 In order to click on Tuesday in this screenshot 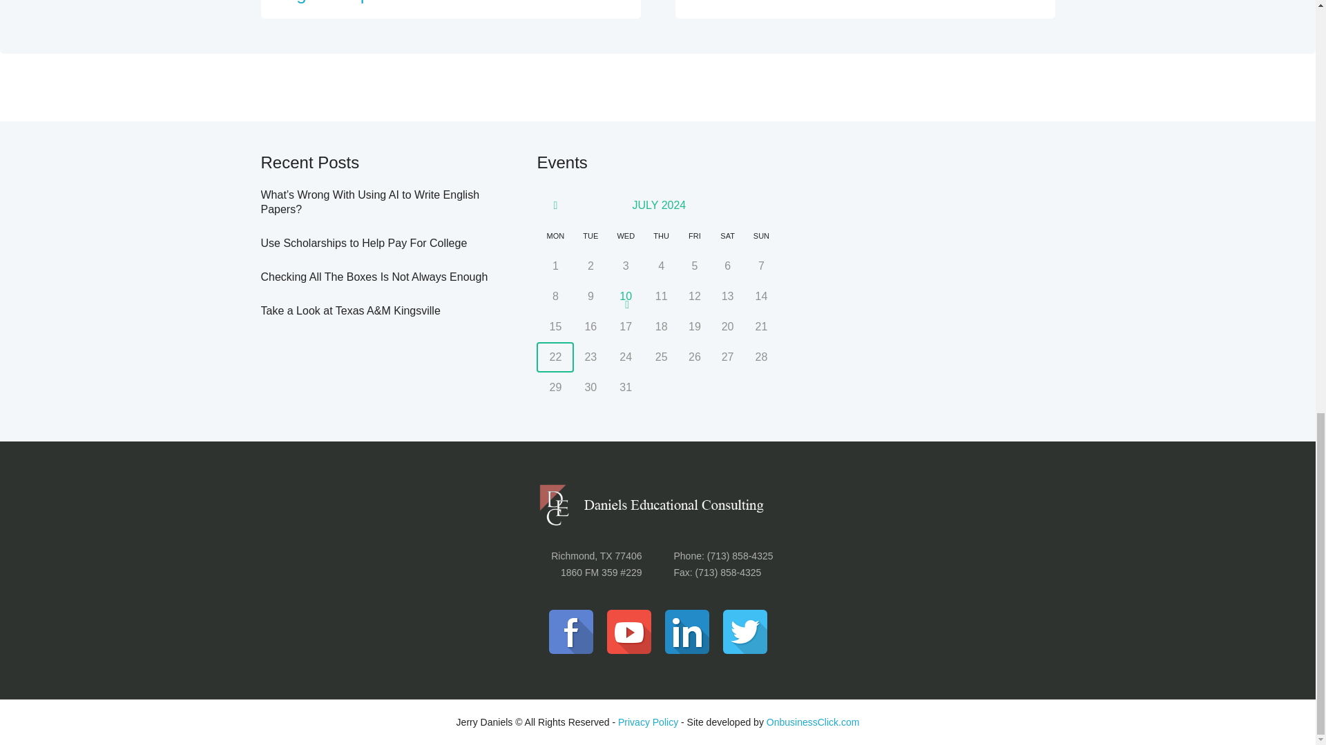, I will do `click(590, 235)`.